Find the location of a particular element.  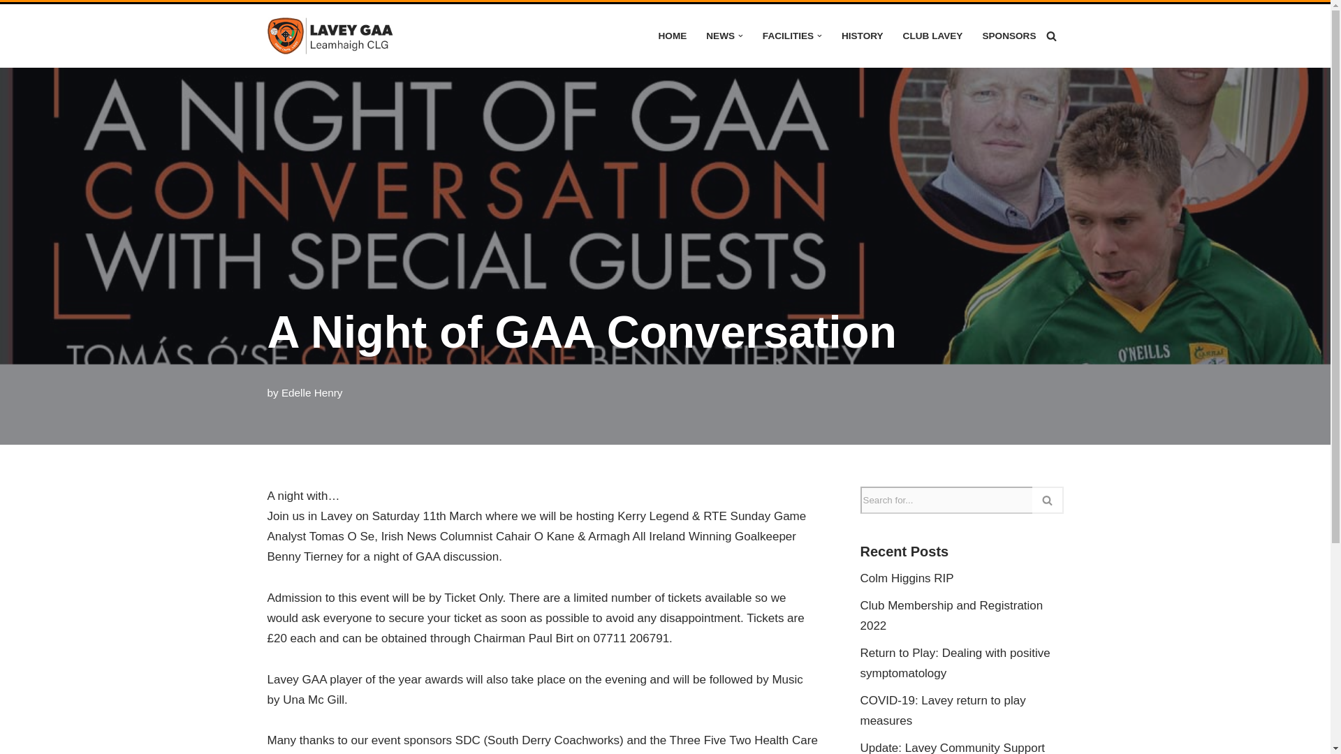

NEWS is located at coordinates (721, 35).